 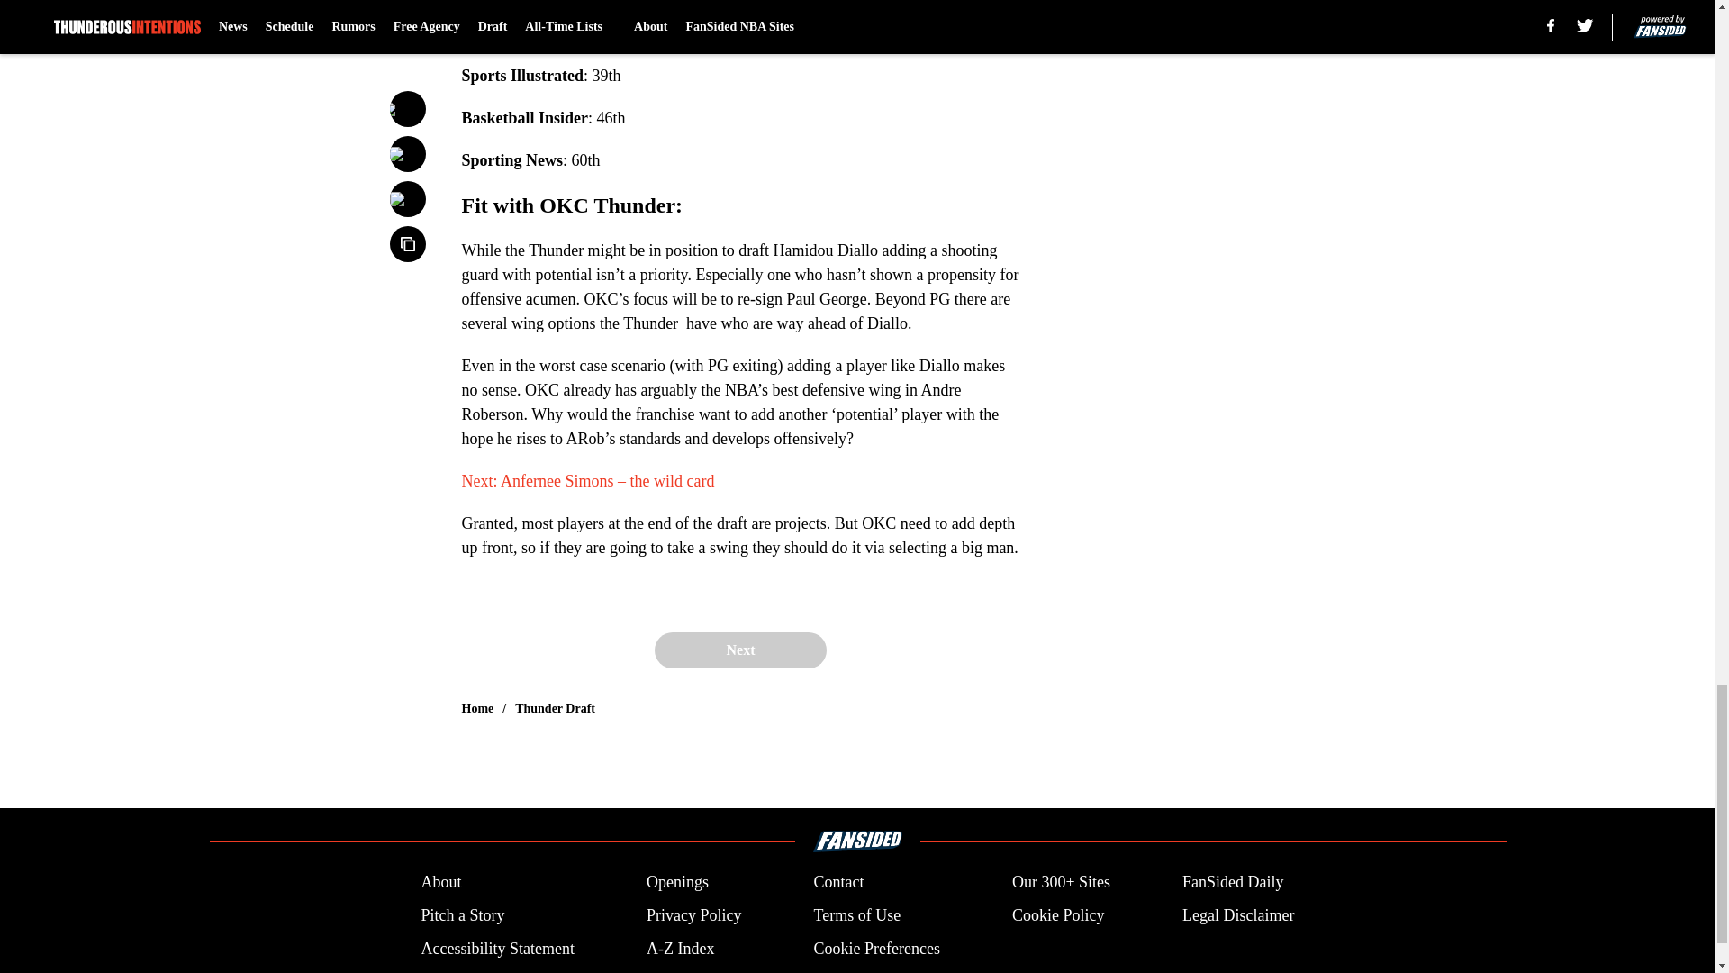 What do you see at coordinates (677, 881) in the screenshot?
I see `Openings` at bounding box center [677, 881].